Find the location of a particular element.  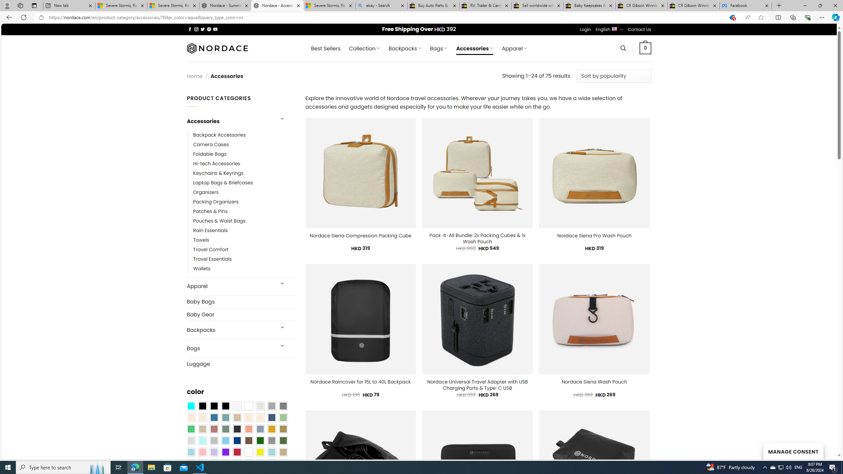

Dark Green is located at coordinates (260, 441).